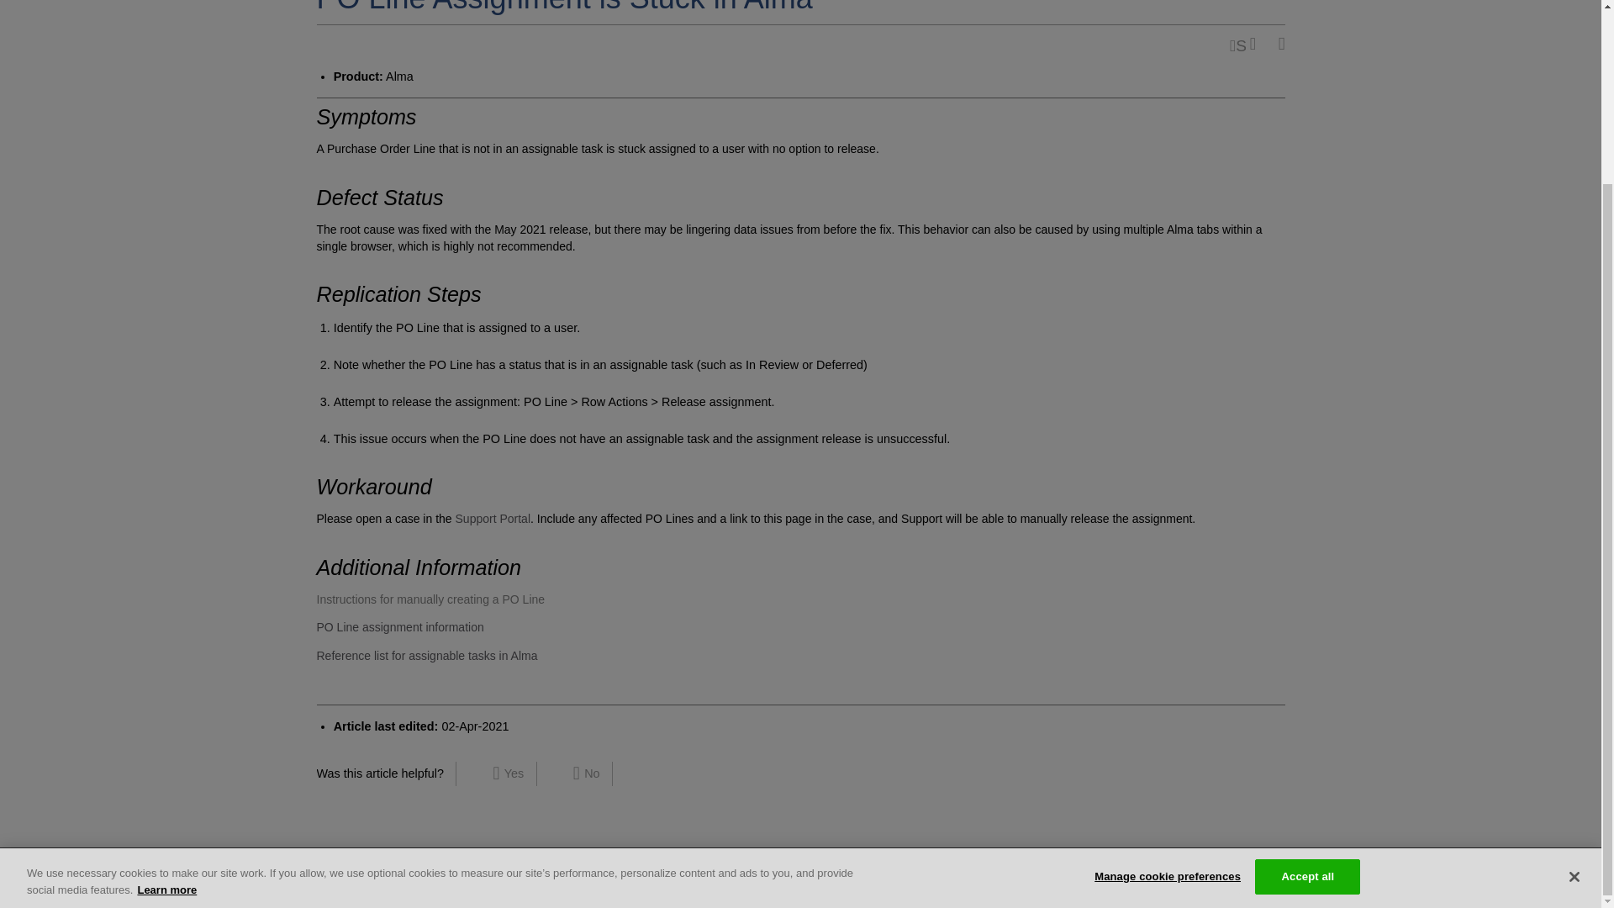 This screenshot has height=908, width=1614. I want to click on Reference list for assignable tasks in Alma, so click(427, 656).